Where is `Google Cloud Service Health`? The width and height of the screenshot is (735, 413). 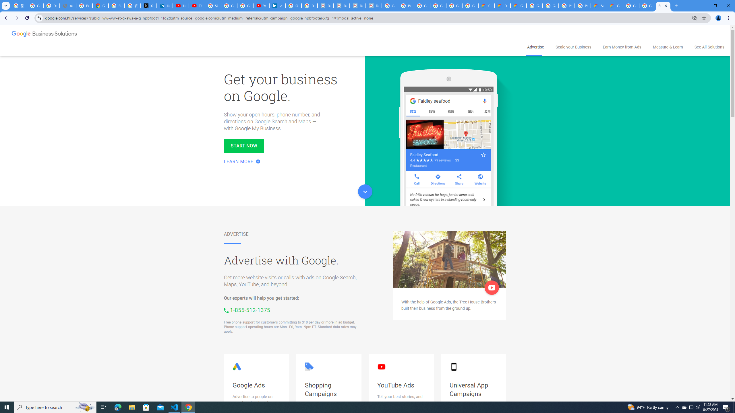
Google Cloud Service Health is located at coordinates (615, 6).